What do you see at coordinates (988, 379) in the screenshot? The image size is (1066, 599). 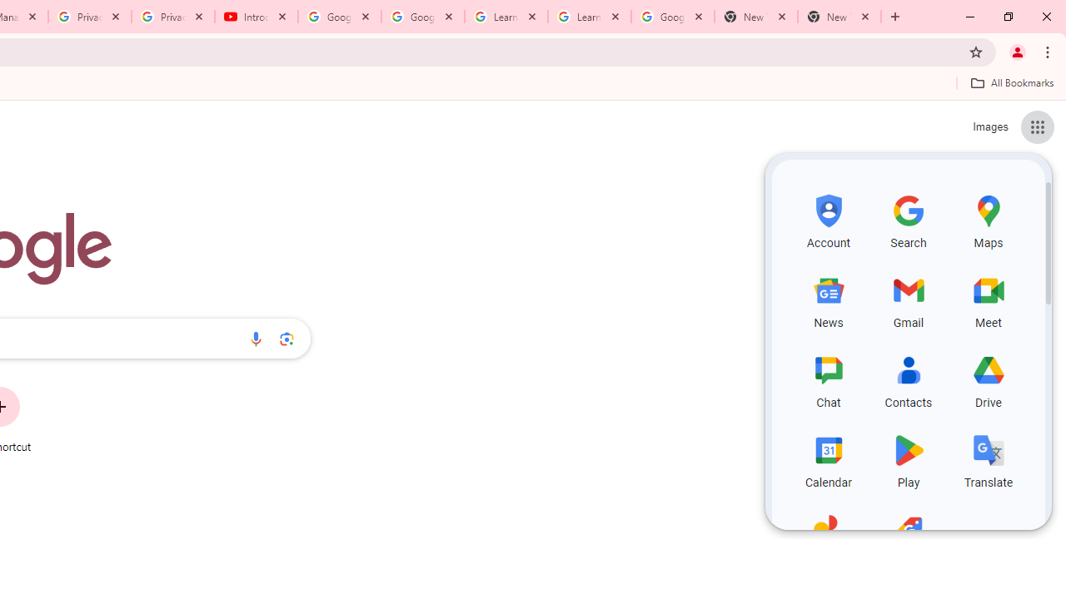 I see `Drive, row 3 of 5 and column 3 of 3 in the first section` at bounding box center [988, 379].